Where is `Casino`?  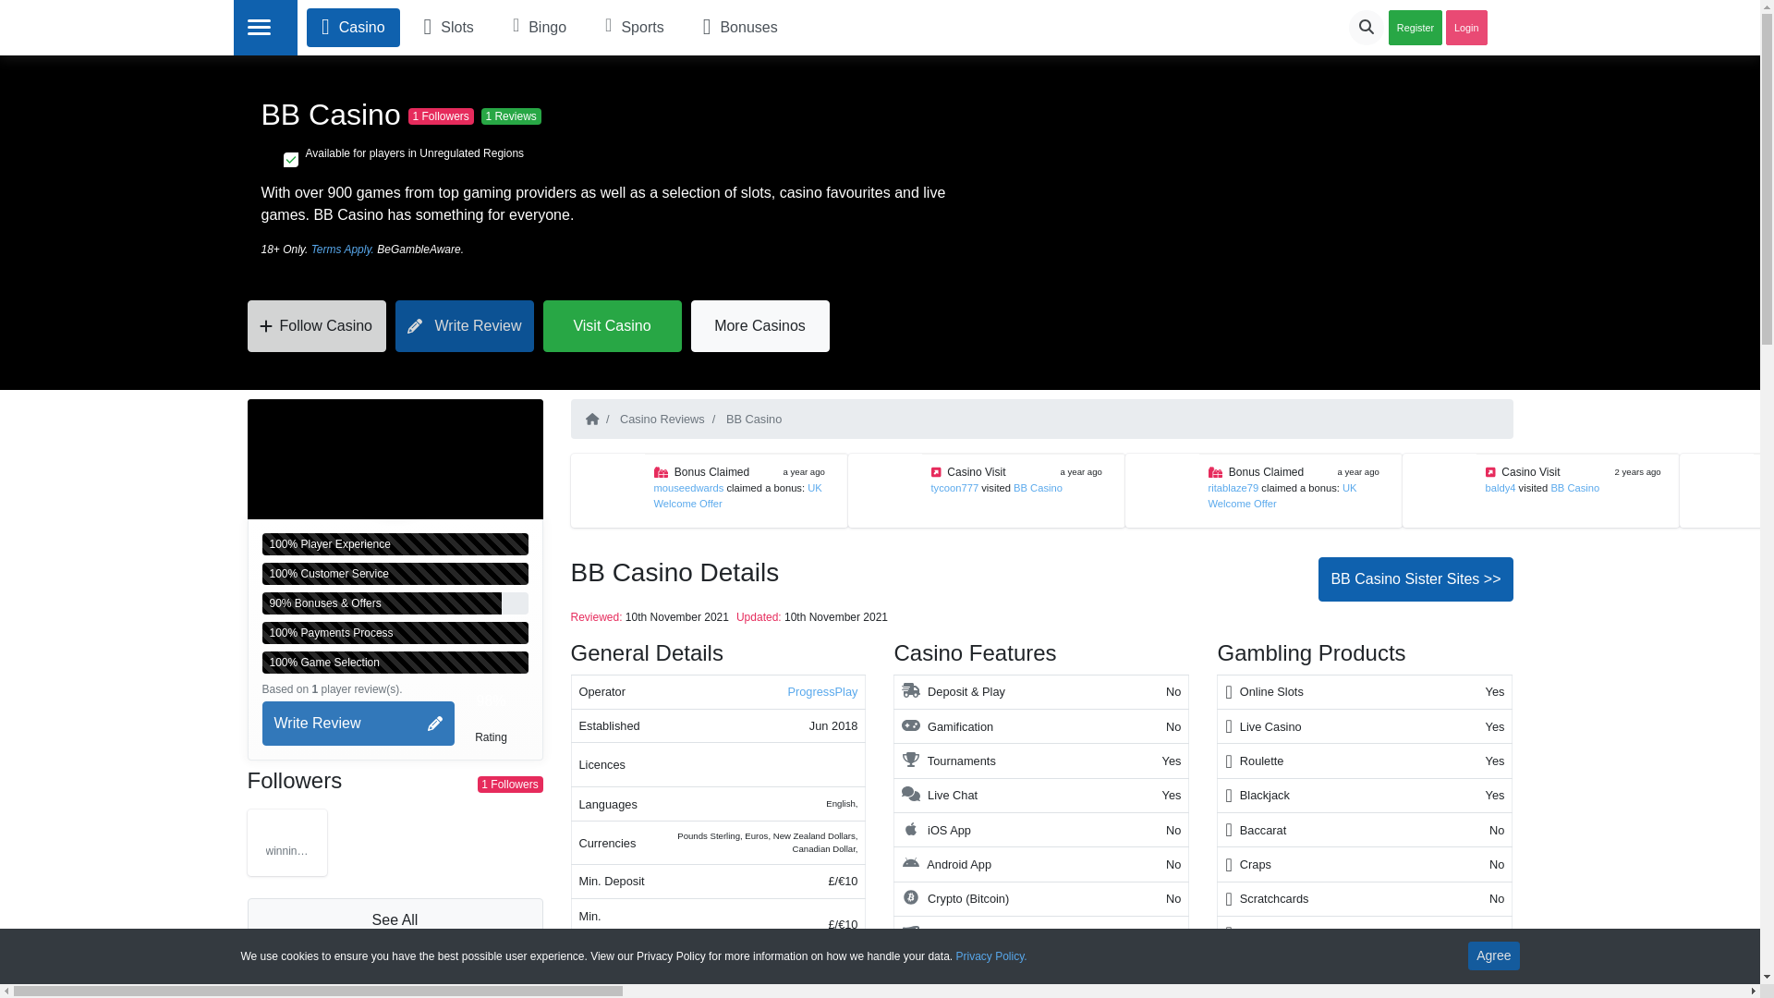 Casino is located at coordinates (353, 27).